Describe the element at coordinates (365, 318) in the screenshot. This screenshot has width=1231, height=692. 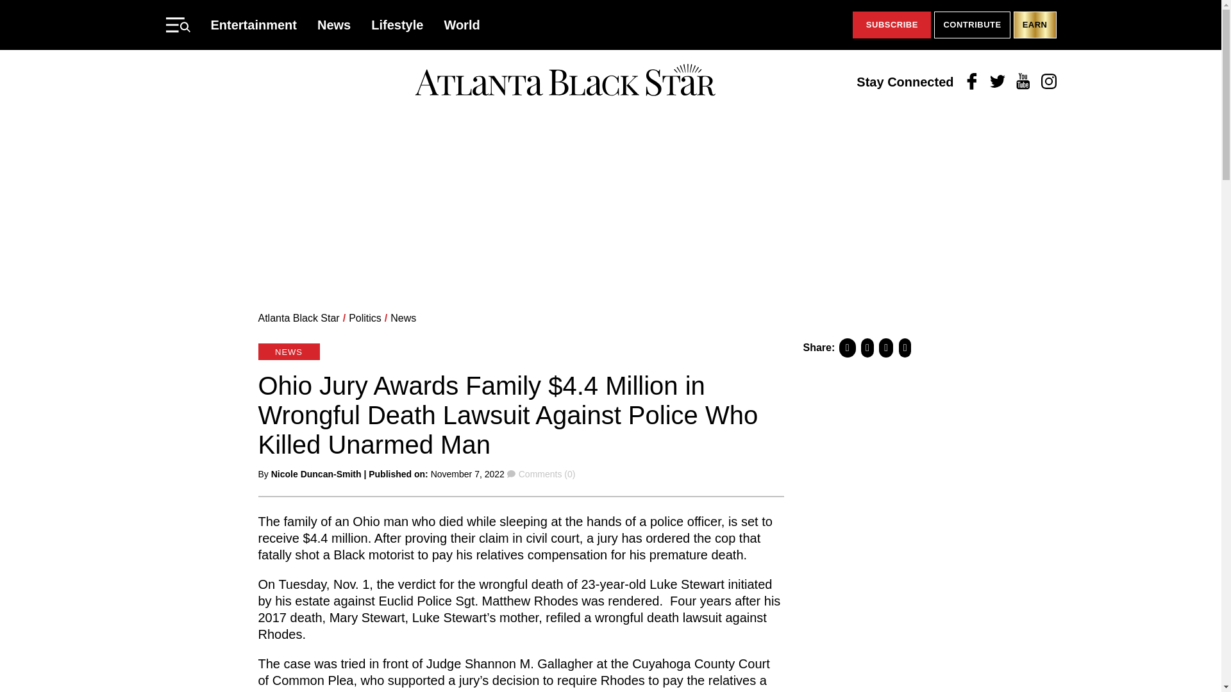
I see `Politics` at that location.